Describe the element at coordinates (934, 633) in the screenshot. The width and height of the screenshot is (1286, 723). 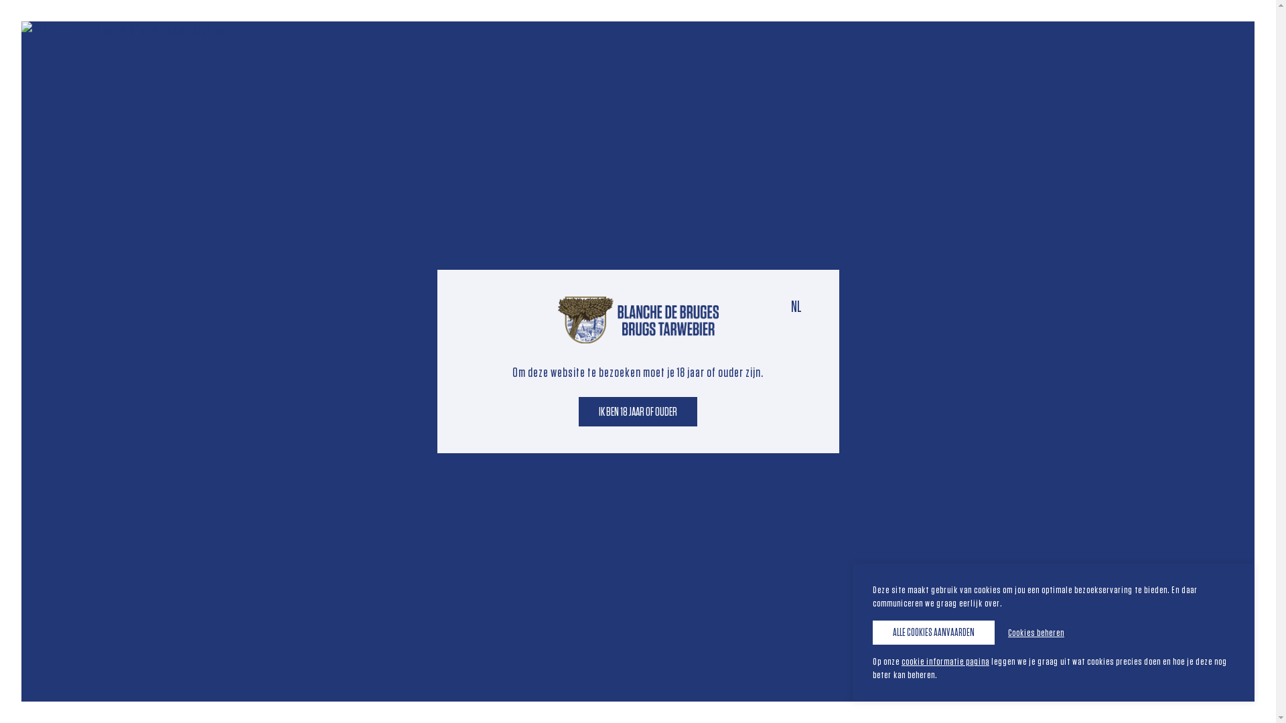
I see `ALLE COOKIES AANVAARDEN` at that location.